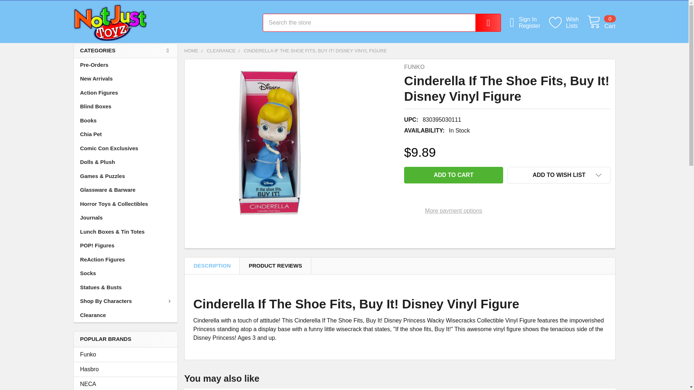  Describe the element at coordinates (601, 23) in the screenshot. I see `Add to Cart` at that location.